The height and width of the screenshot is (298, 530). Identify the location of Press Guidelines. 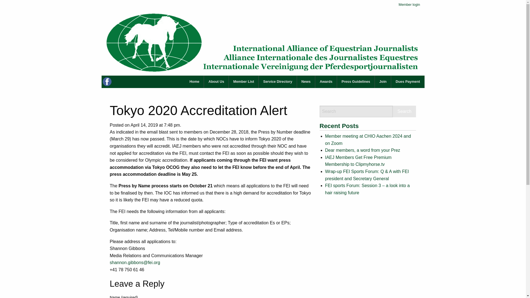
(356, 82).